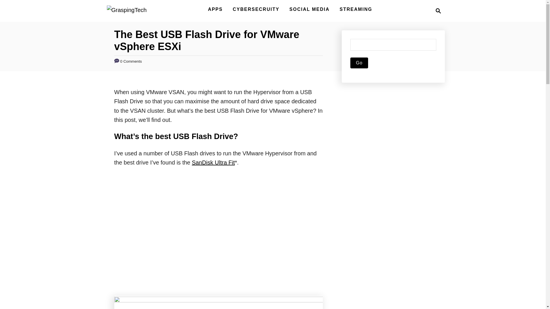 Image resolution: width=550 pixels, height=309 pixels. I want to click on STREAMING, so click(356, 9).